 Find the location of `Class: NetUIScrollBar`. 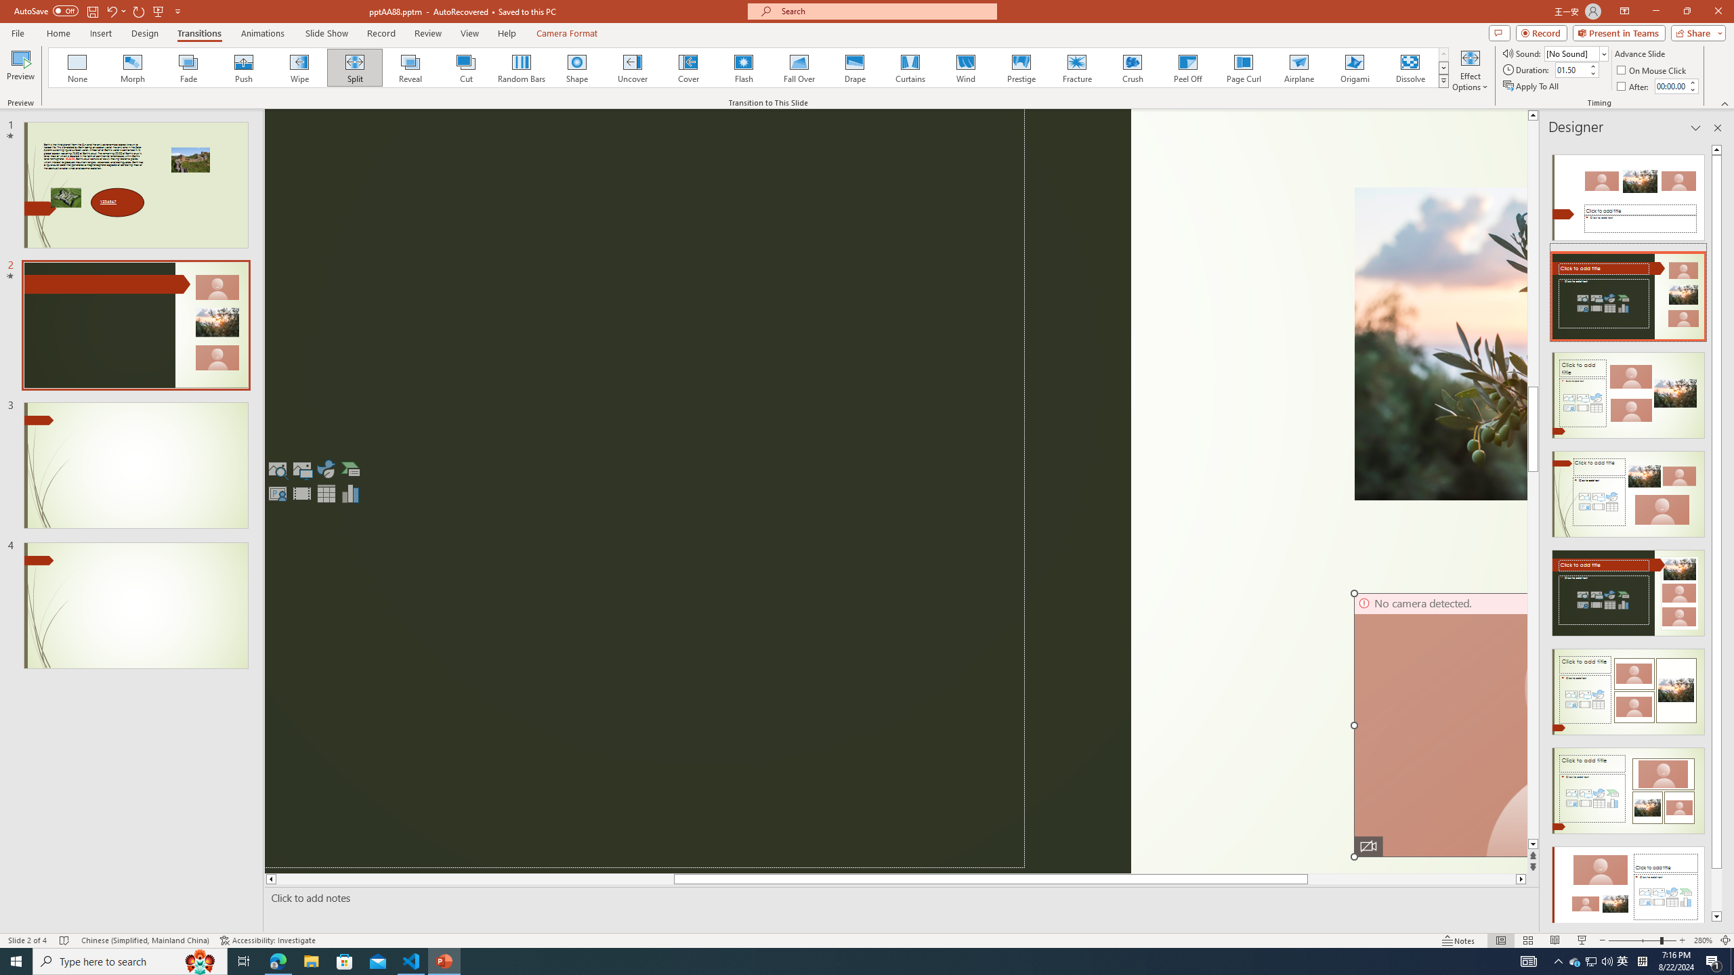

Class: NetUIScrollBar is located at coordinates (1716, 533).